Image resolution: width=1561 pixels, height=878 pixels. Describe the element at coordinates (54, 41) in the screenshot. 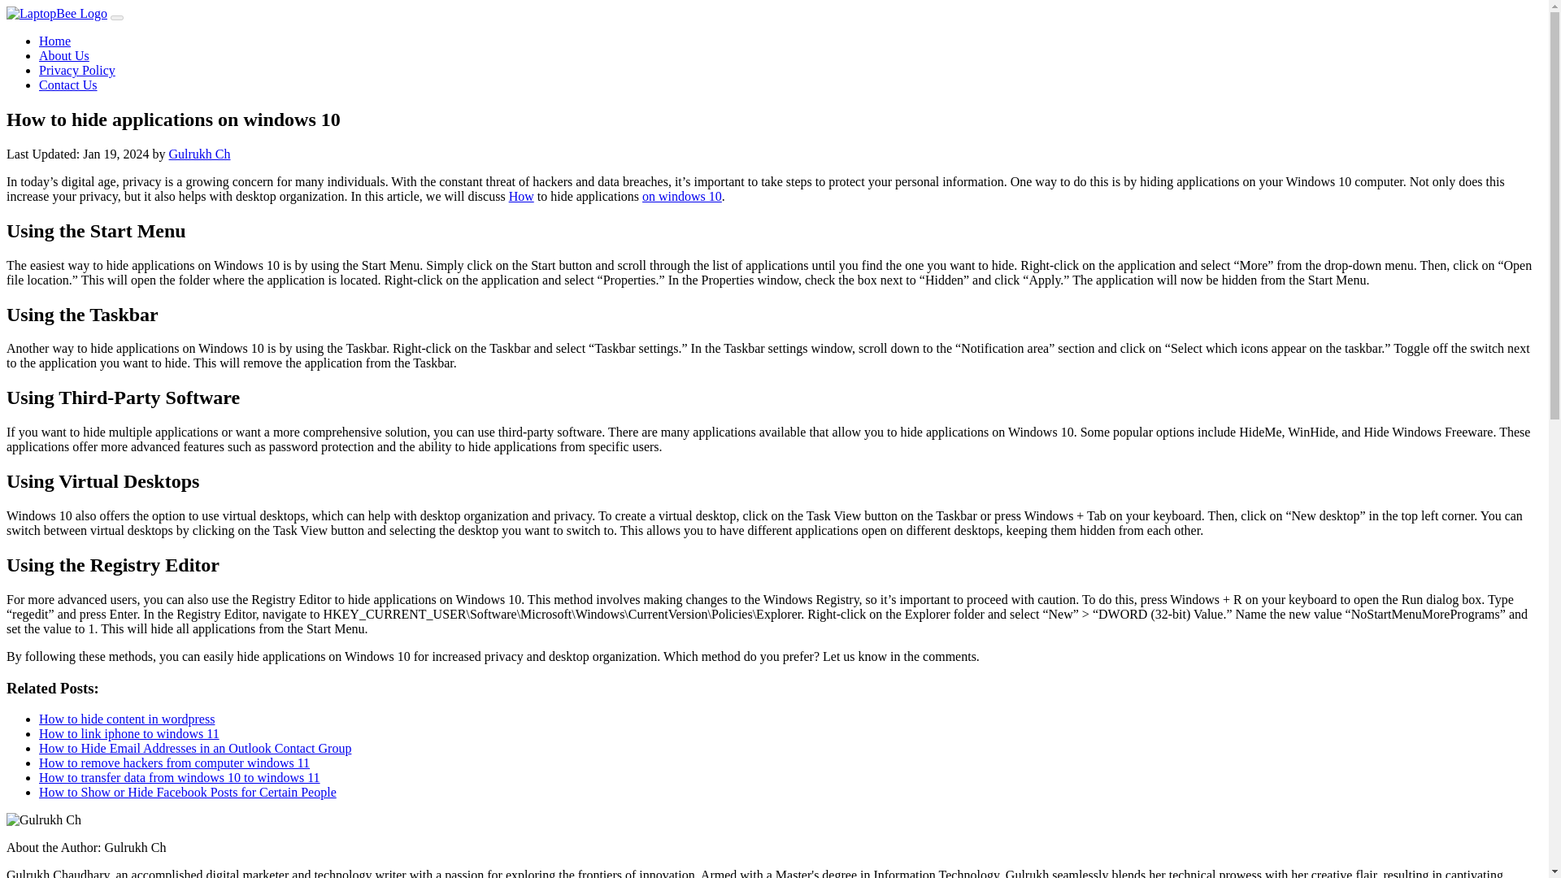

I see `Home` at that location.